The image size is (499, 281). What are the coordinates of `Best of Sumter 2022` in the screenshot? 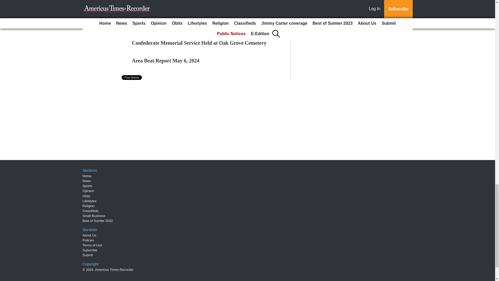 It's located at (98, 221).